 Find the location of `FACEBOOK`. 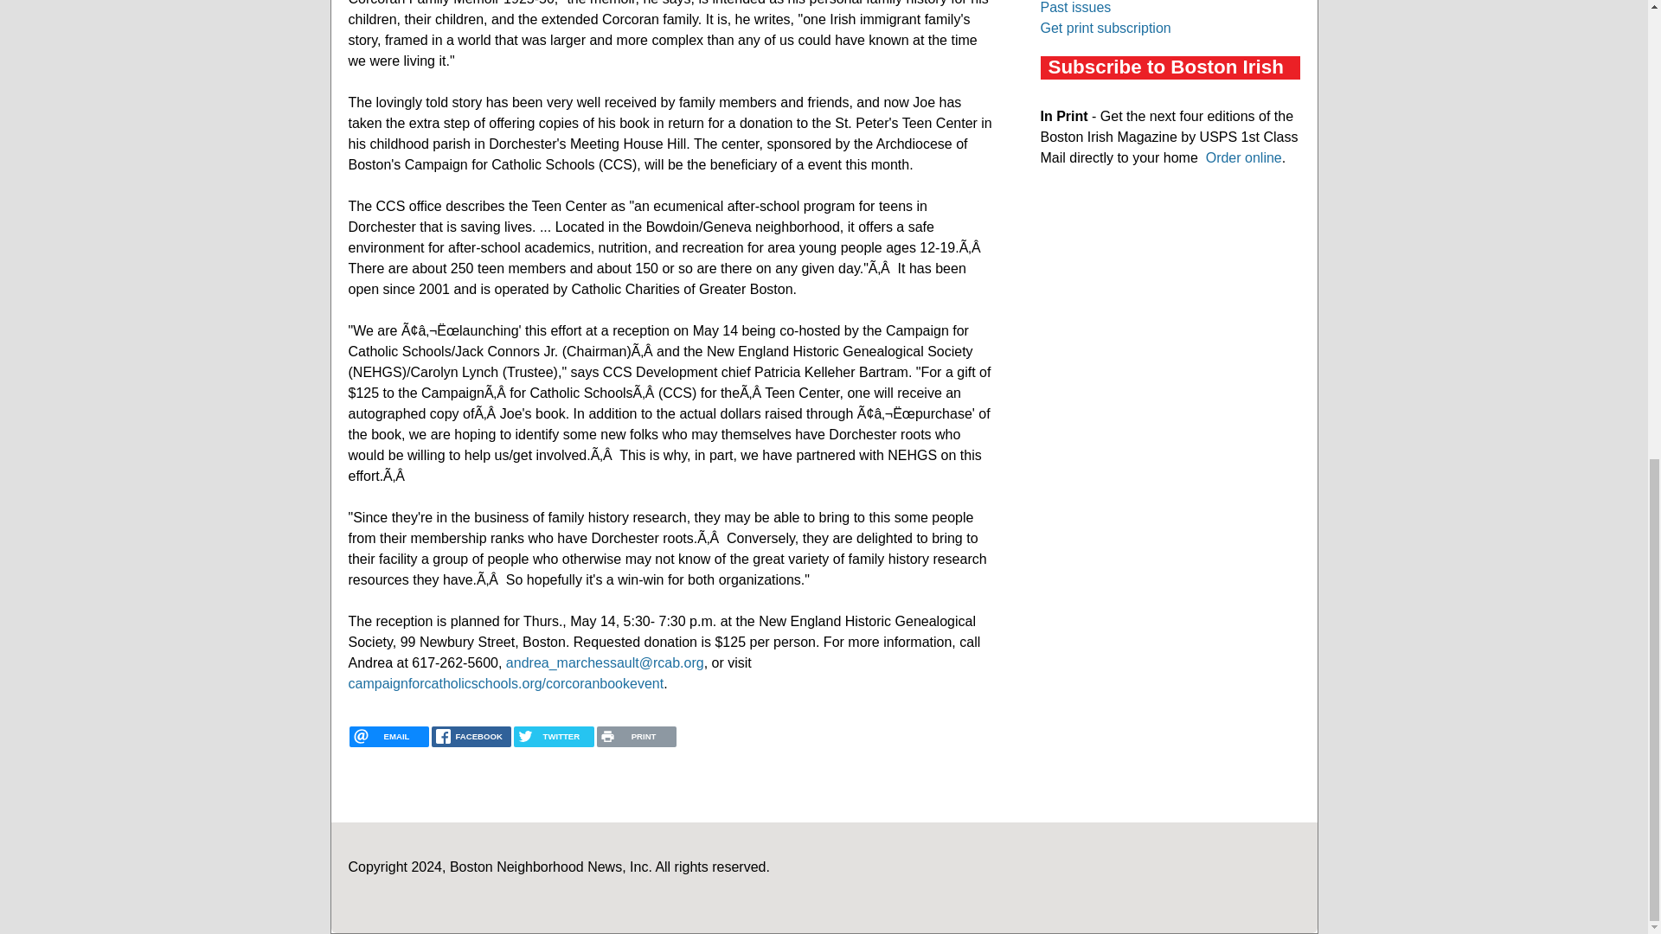

FACEBOOK is located at coordinates (471, 737).